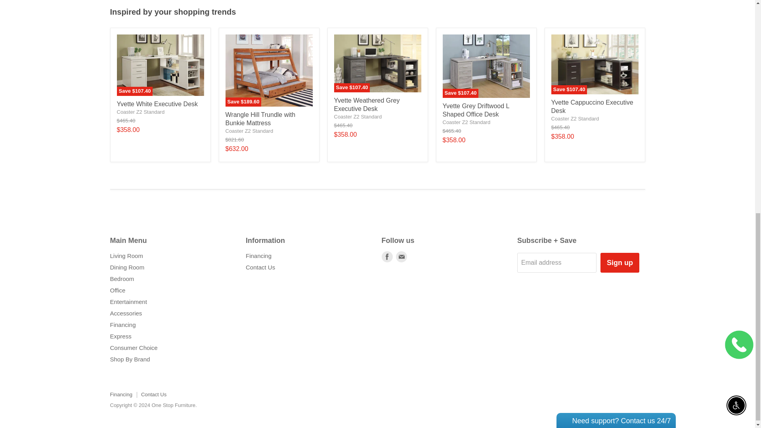 The image size is (761, 428). Describe the element at coordinates (387, 257) in the screenshot. I see `Facebook` at that location.